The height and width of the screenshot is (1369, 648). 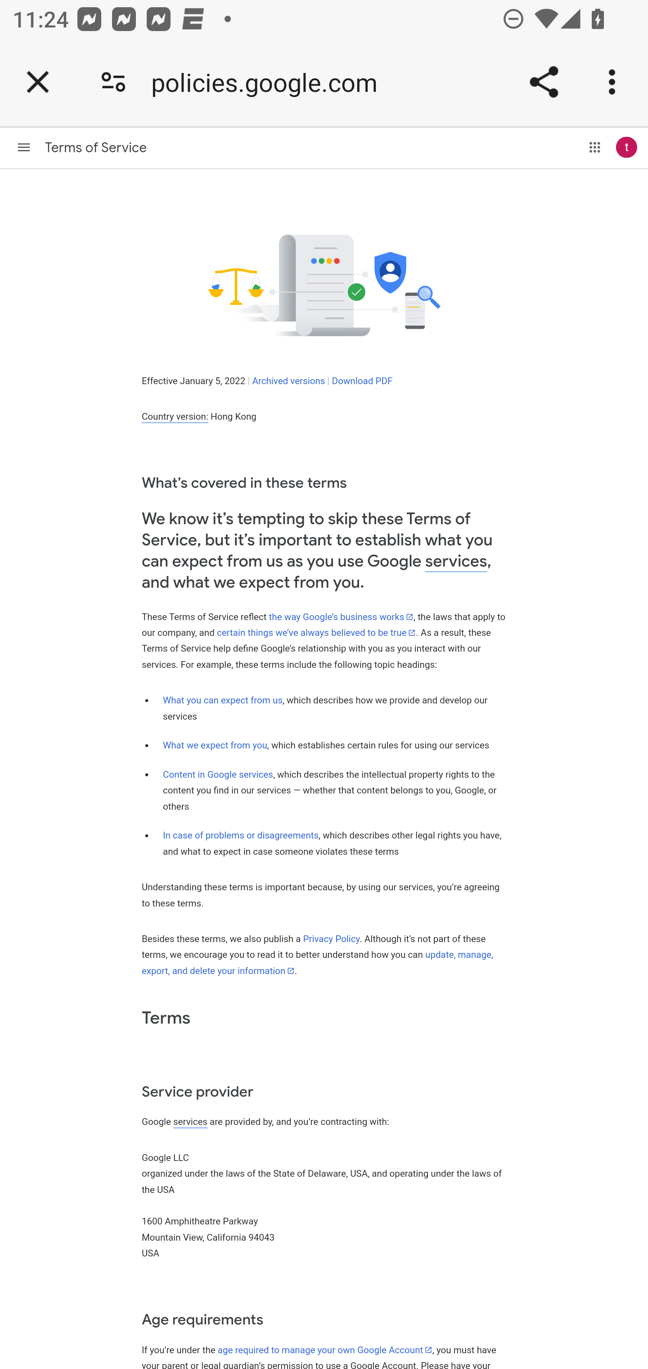 I want to click on Close tab, so click(x=38, y=82).